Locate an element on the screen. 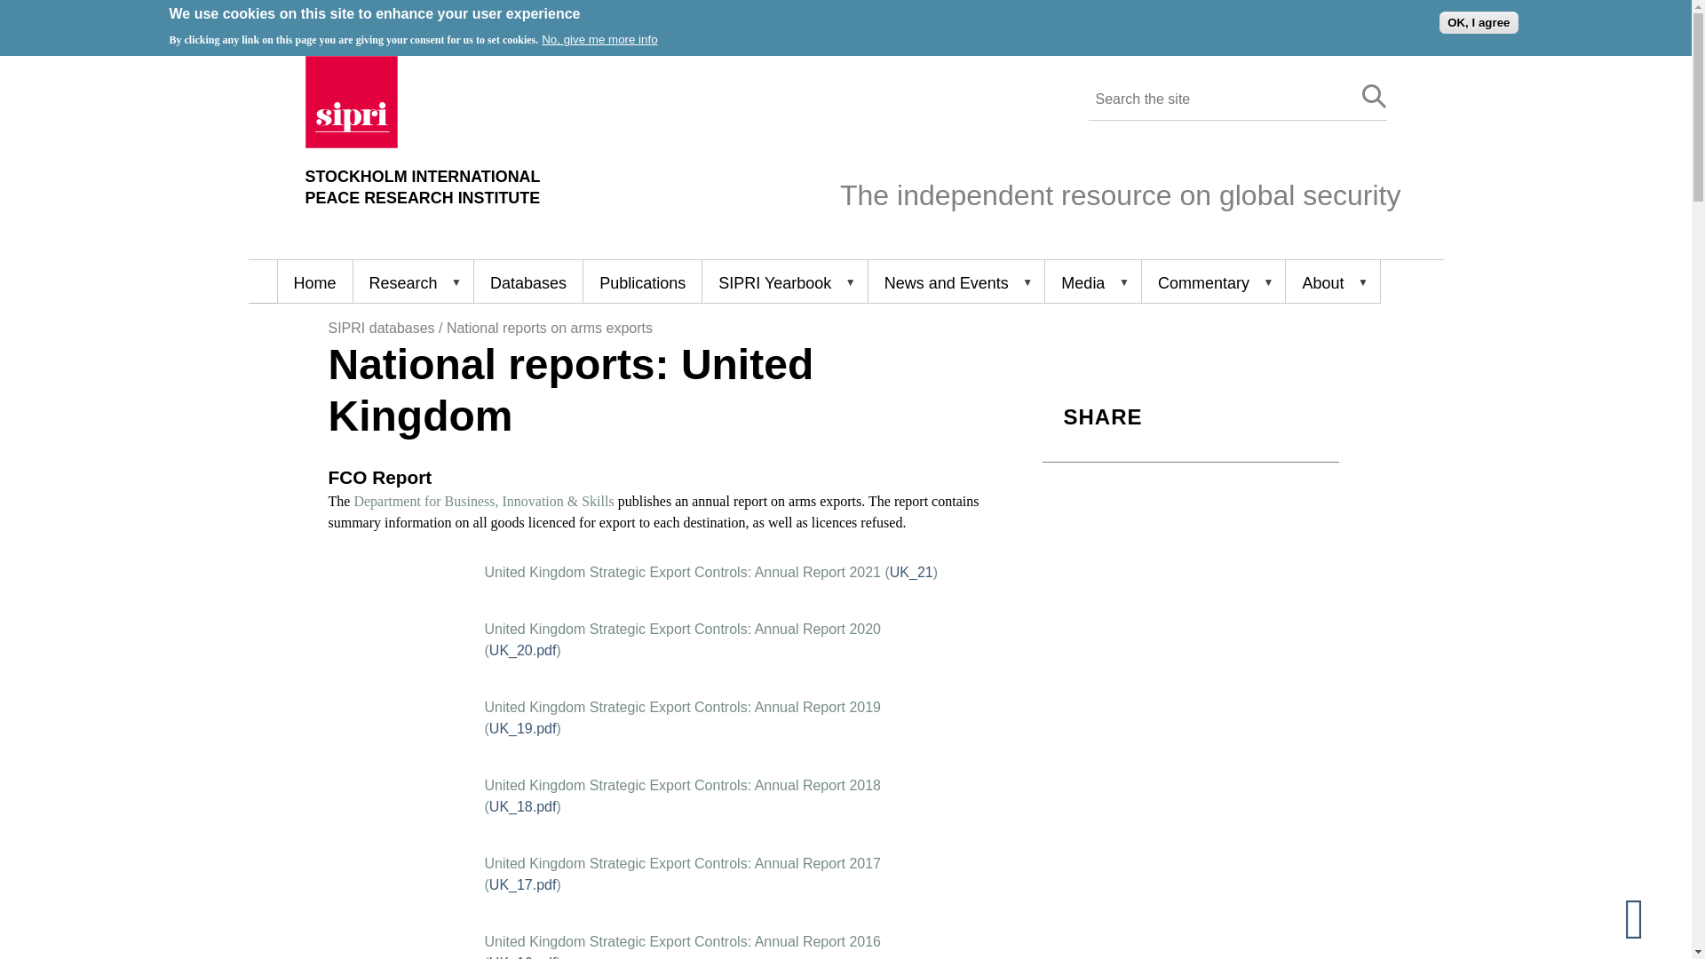 The image size is (1705, 959). Home is located at coordinates (641, 281).